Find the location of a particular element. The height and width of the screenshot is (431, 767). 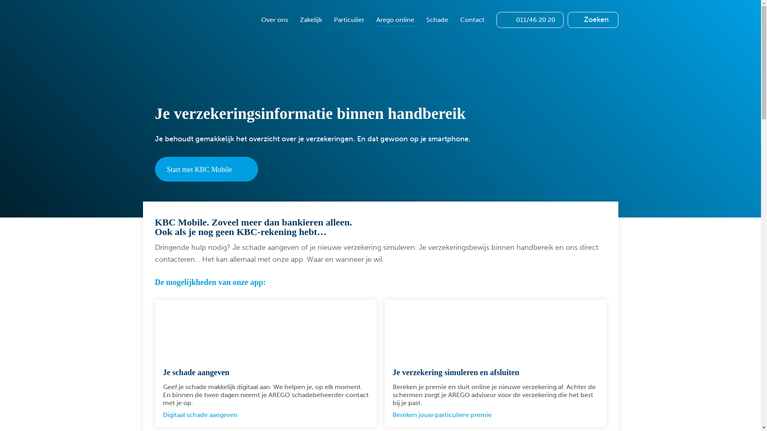

Zoeken is located at coordinates (575, 20).